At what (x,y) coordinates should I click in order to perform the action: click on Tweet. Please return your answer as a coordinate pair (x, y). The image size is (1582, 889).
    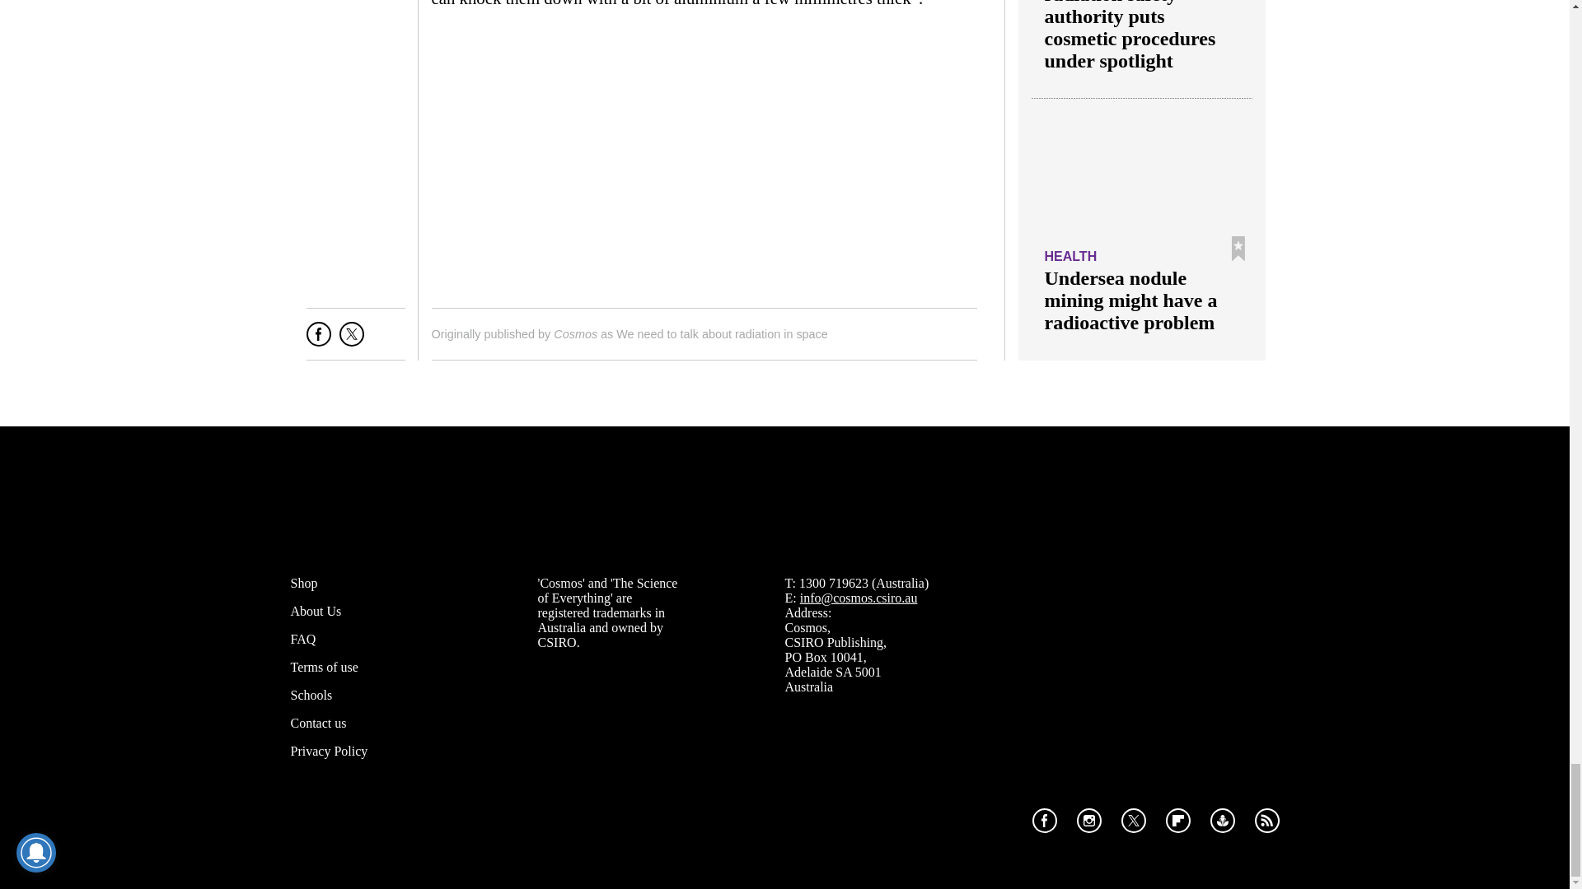
    Looking at the image, I should click on (351, 340).